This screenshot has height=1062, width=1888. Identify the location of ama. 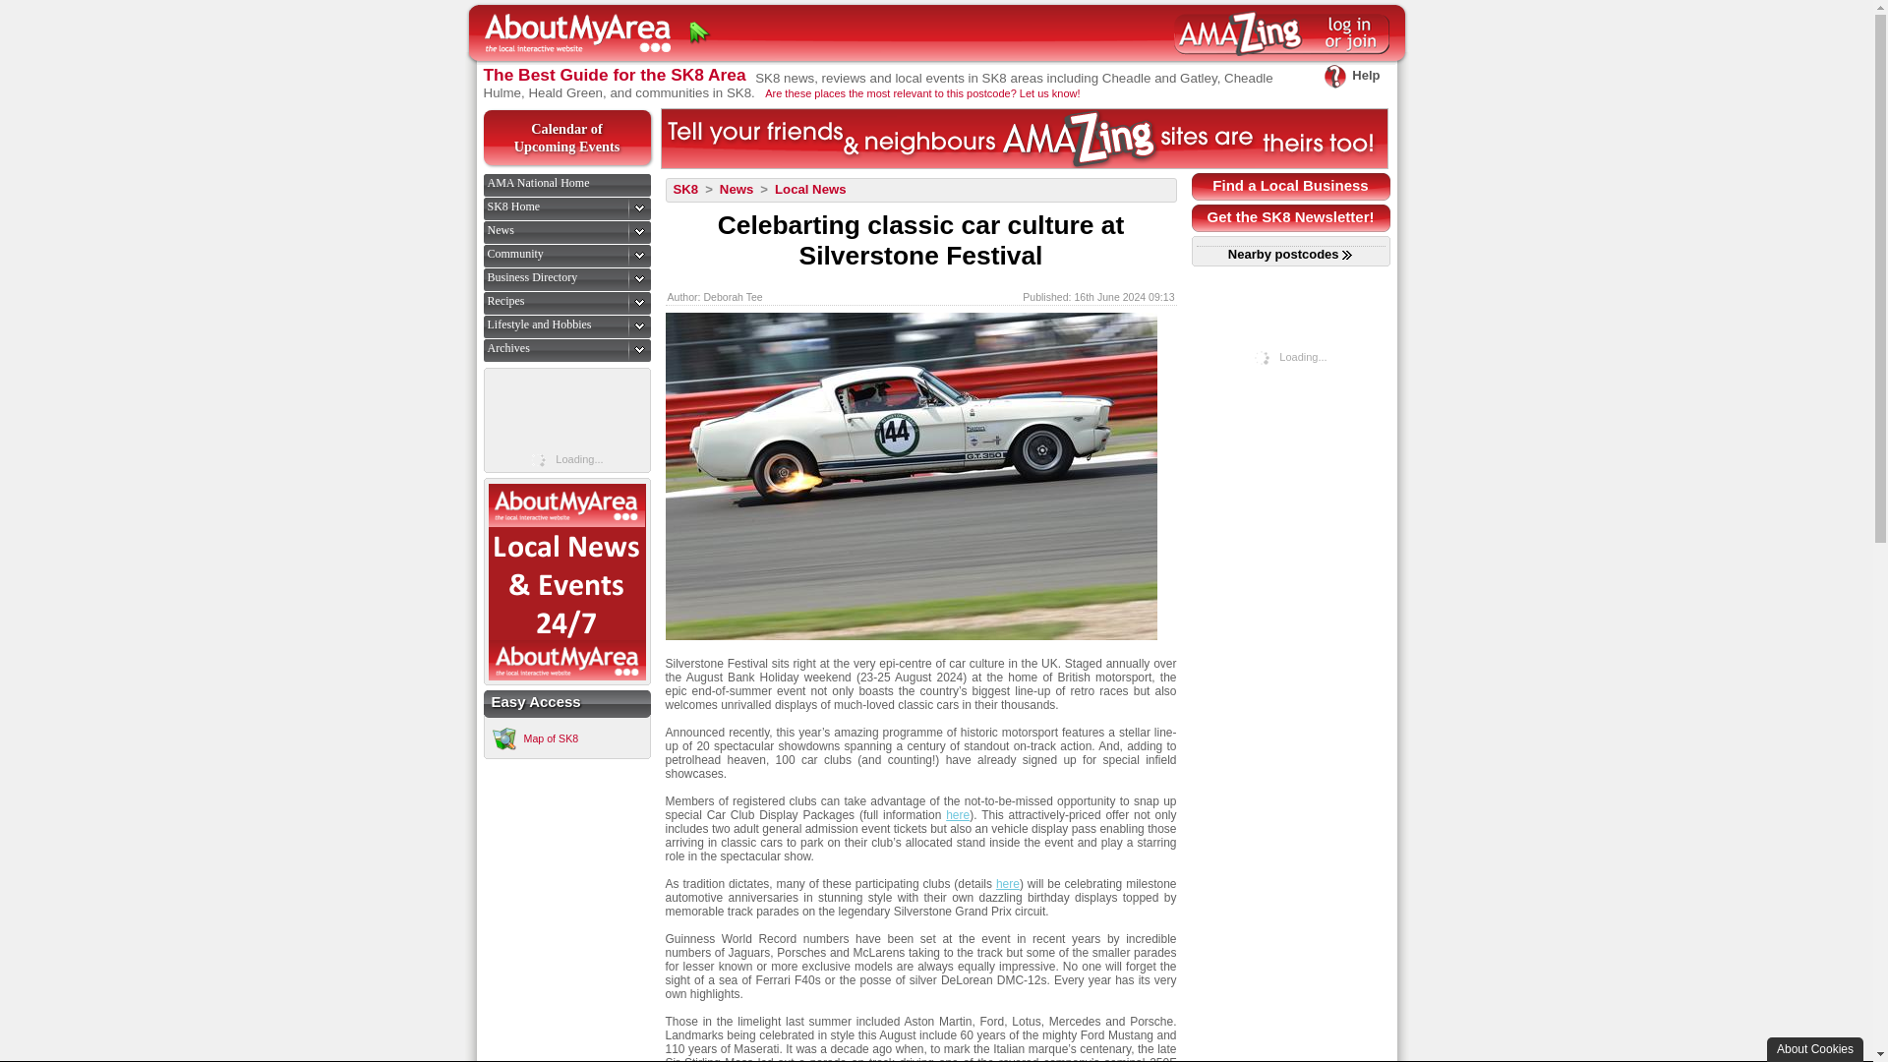
(515, 253).